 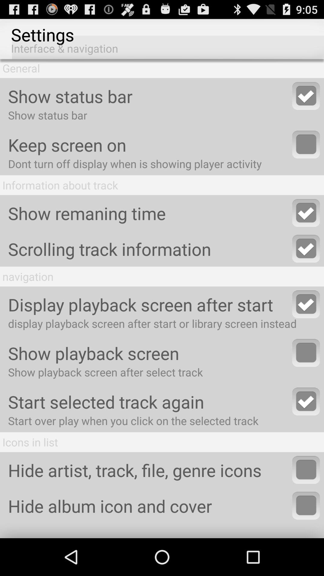 What do you see at coordinates (306, 249) in the screenshot?
I see `scrolling track information option` at bounding box center [306, 249].